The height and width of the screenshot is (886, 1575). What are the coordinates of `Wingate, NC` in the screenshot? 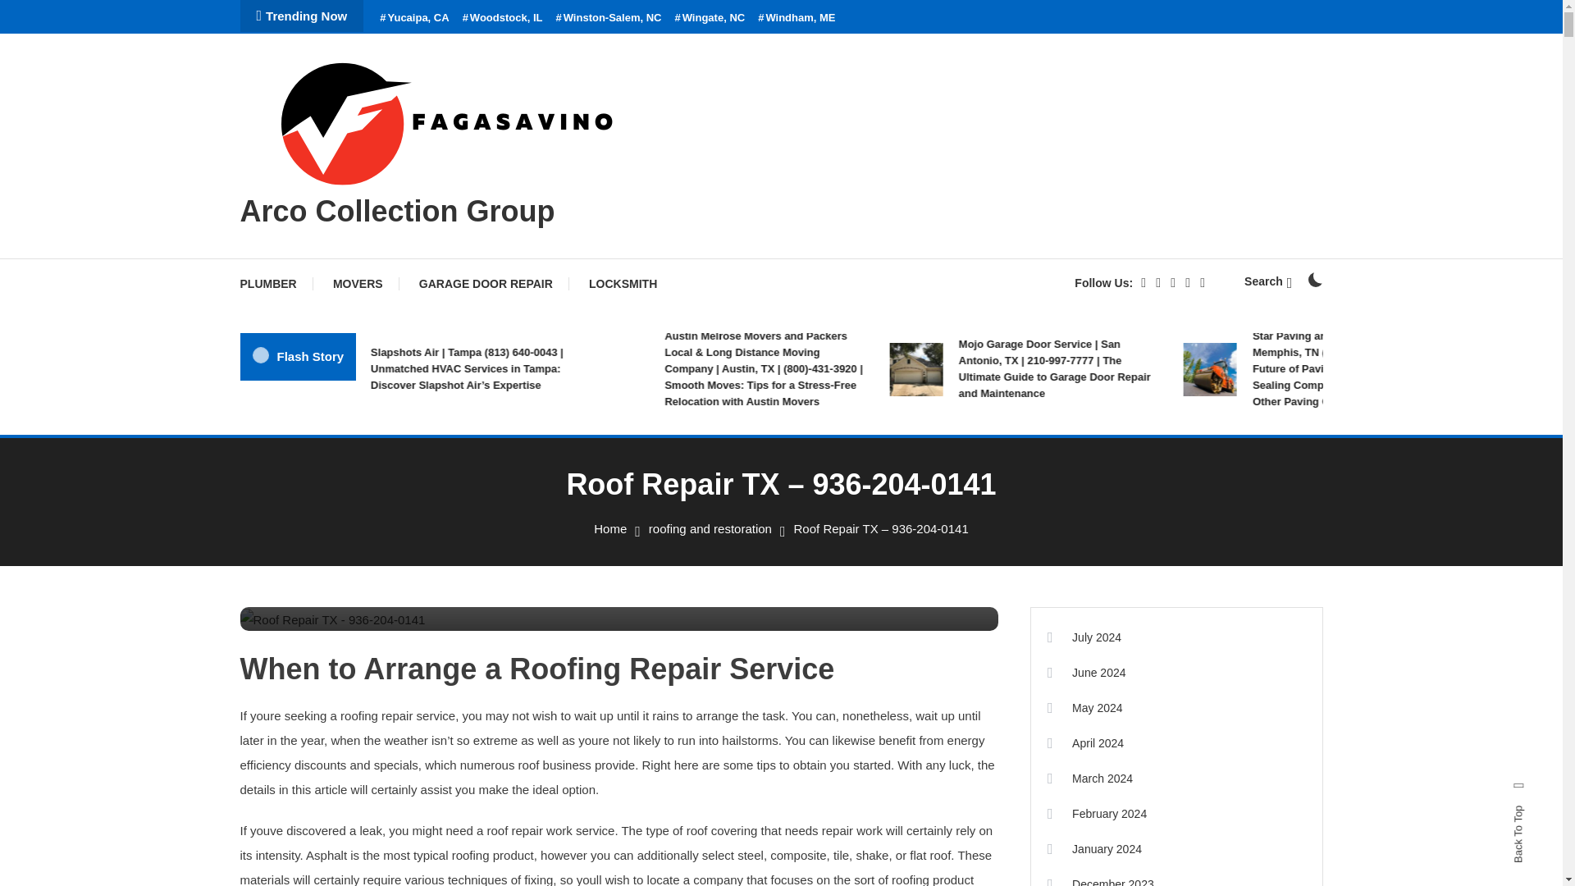 It's located at (709, 18).